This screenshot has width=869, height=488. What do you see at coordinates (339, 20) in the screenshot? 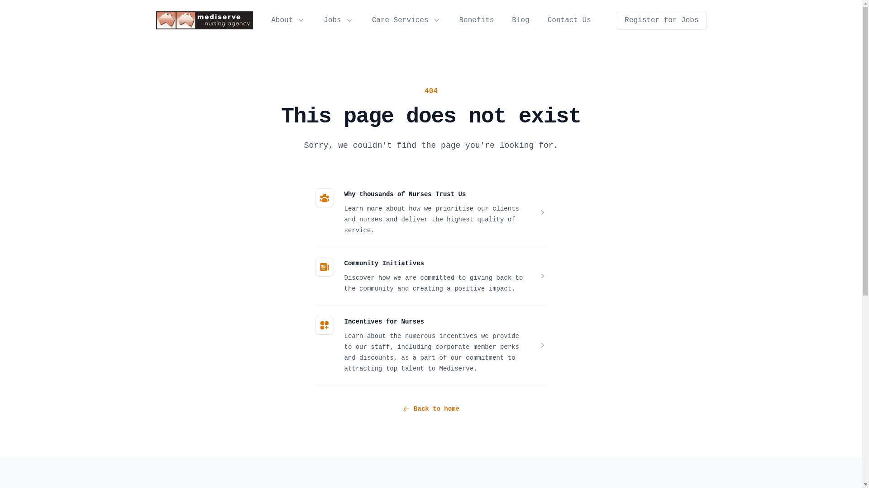
I see `Jobs` at bounding box center [339, 20].